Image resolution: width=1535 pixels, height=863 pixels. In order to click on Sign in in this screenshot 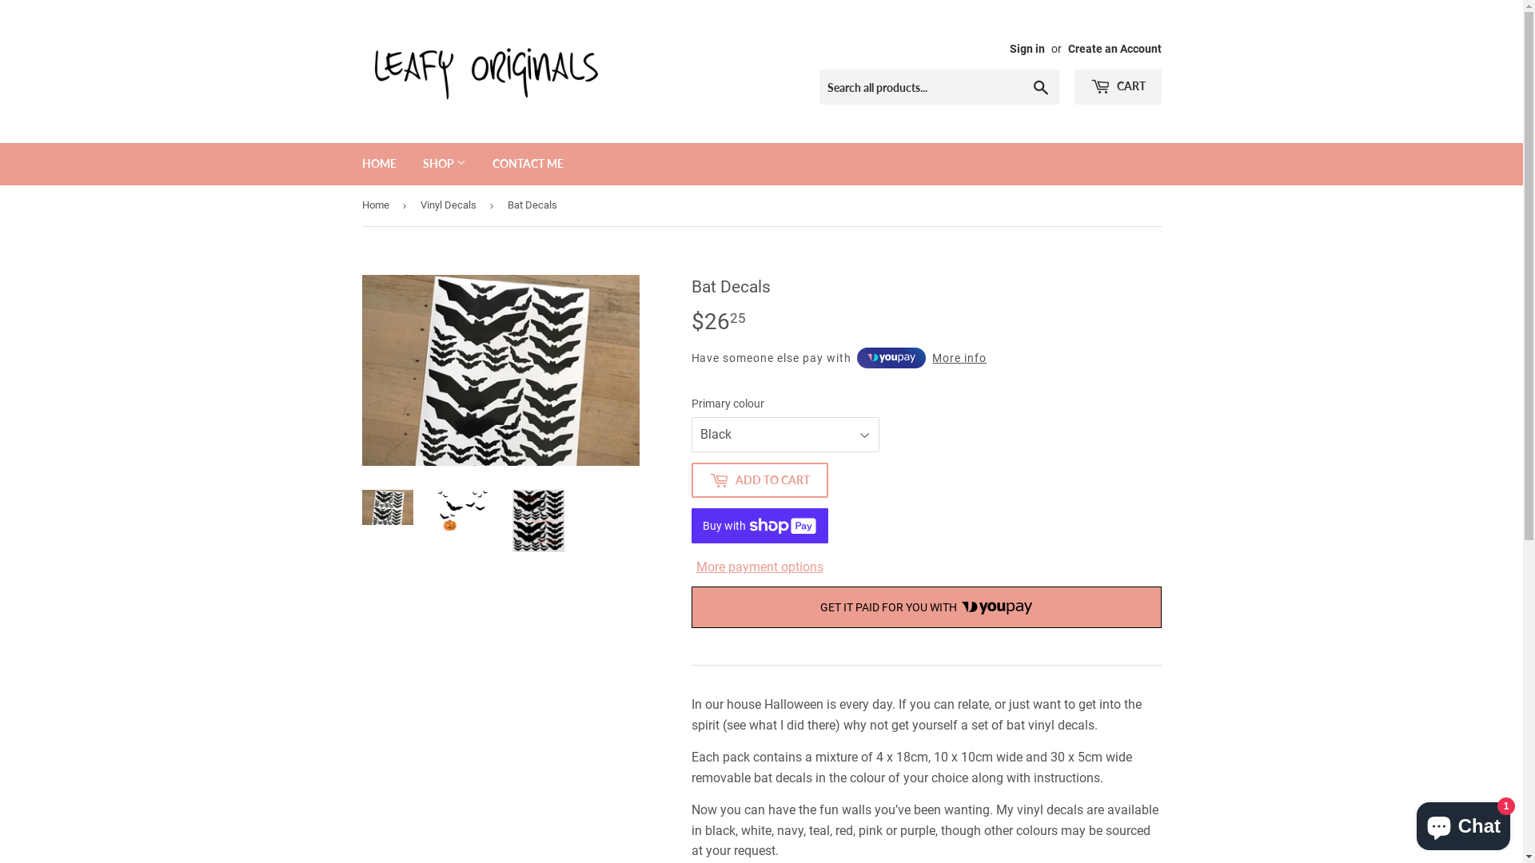, I will do `click(1027, 49)`.